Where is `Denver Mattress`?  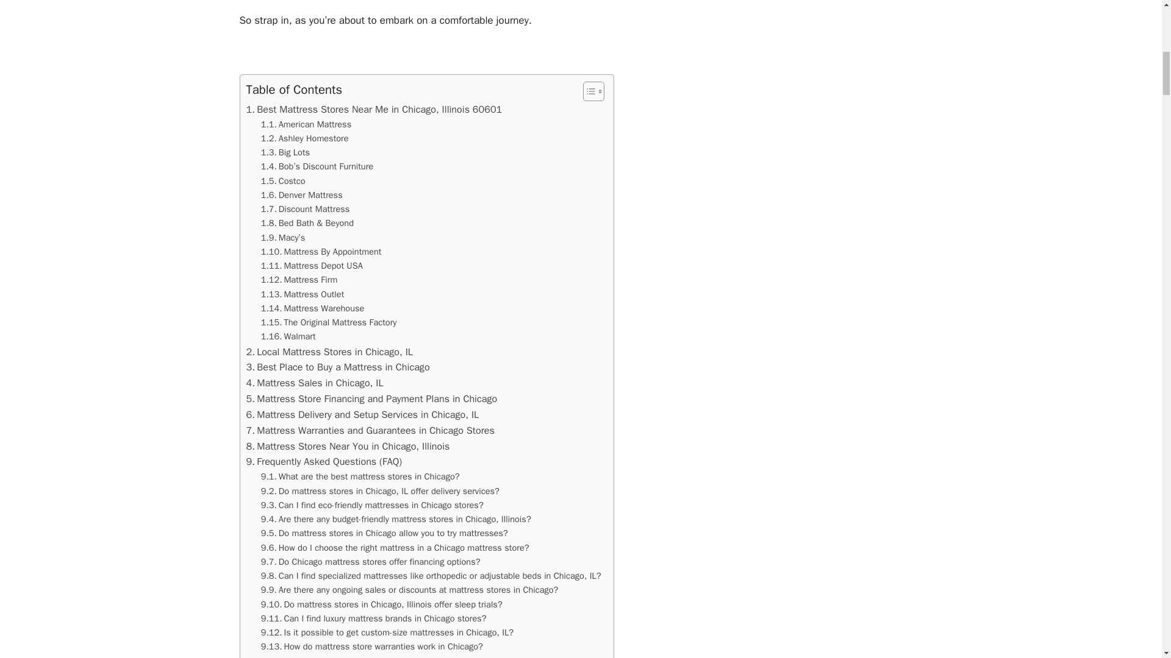
Denver Mattress is located at coordinates (302, 195).